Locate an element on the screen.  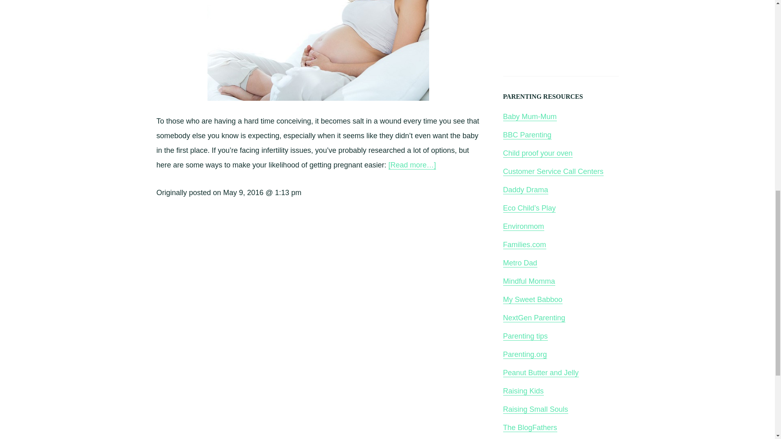
Peanut Butter and Jelly is located at coordinates (541, 373).